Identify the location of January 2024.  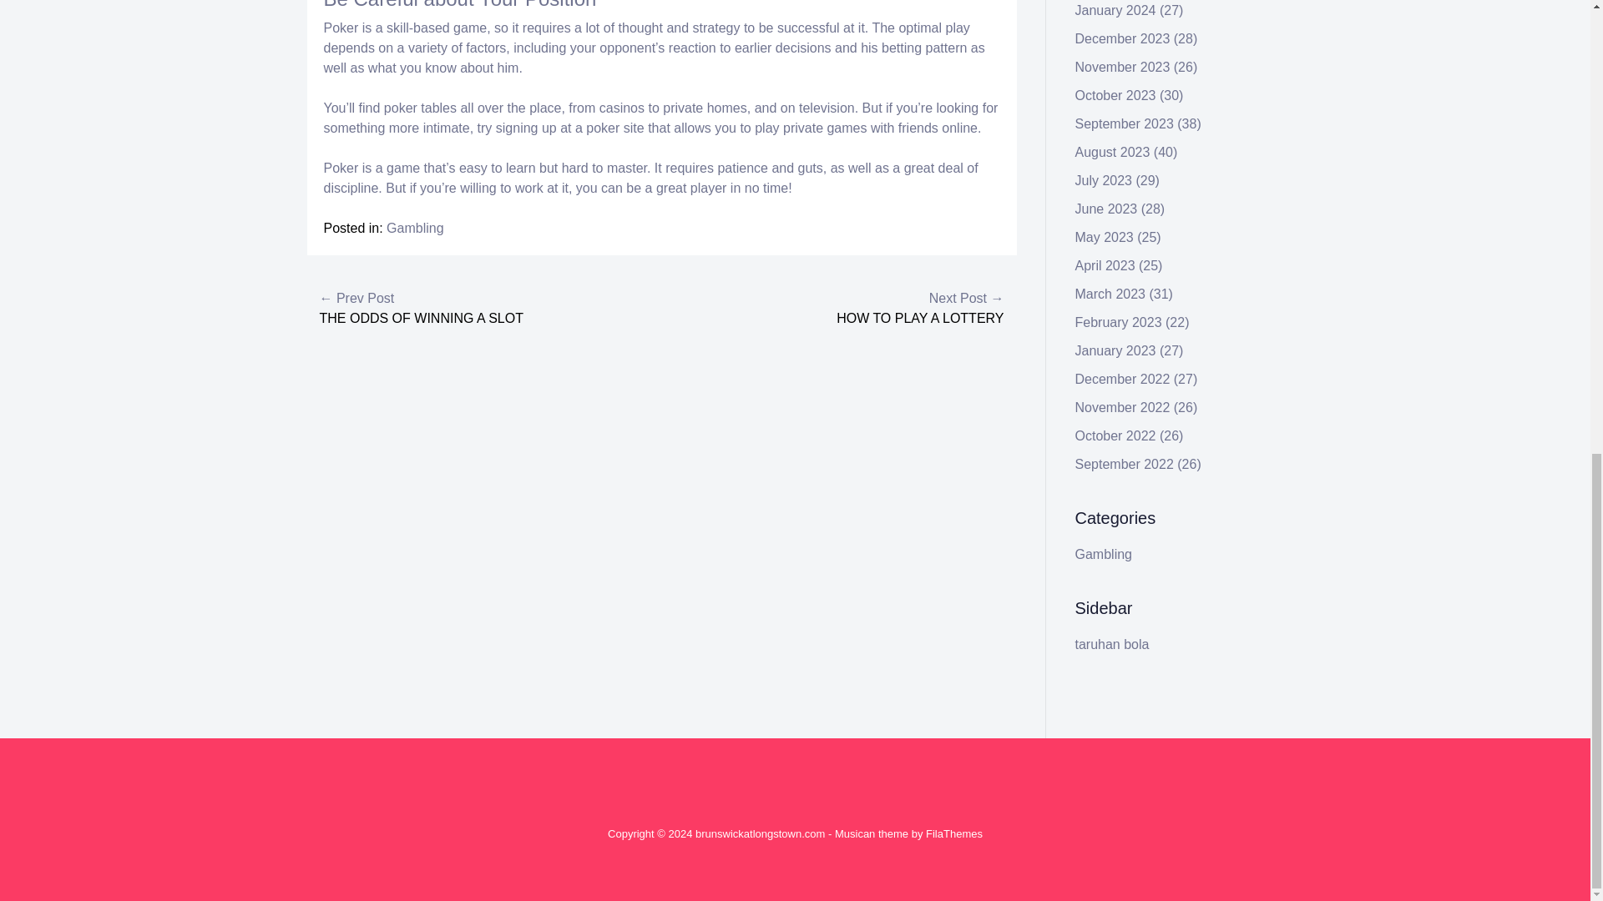
(1115, 10).